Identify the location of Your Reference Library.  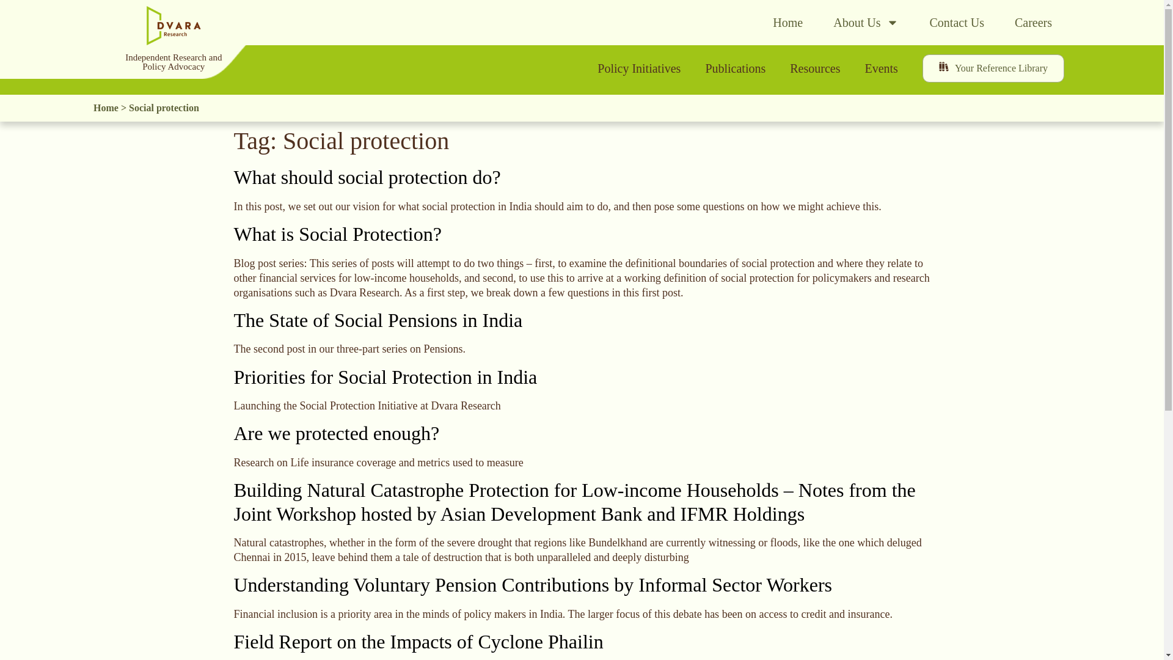
(993, 68).